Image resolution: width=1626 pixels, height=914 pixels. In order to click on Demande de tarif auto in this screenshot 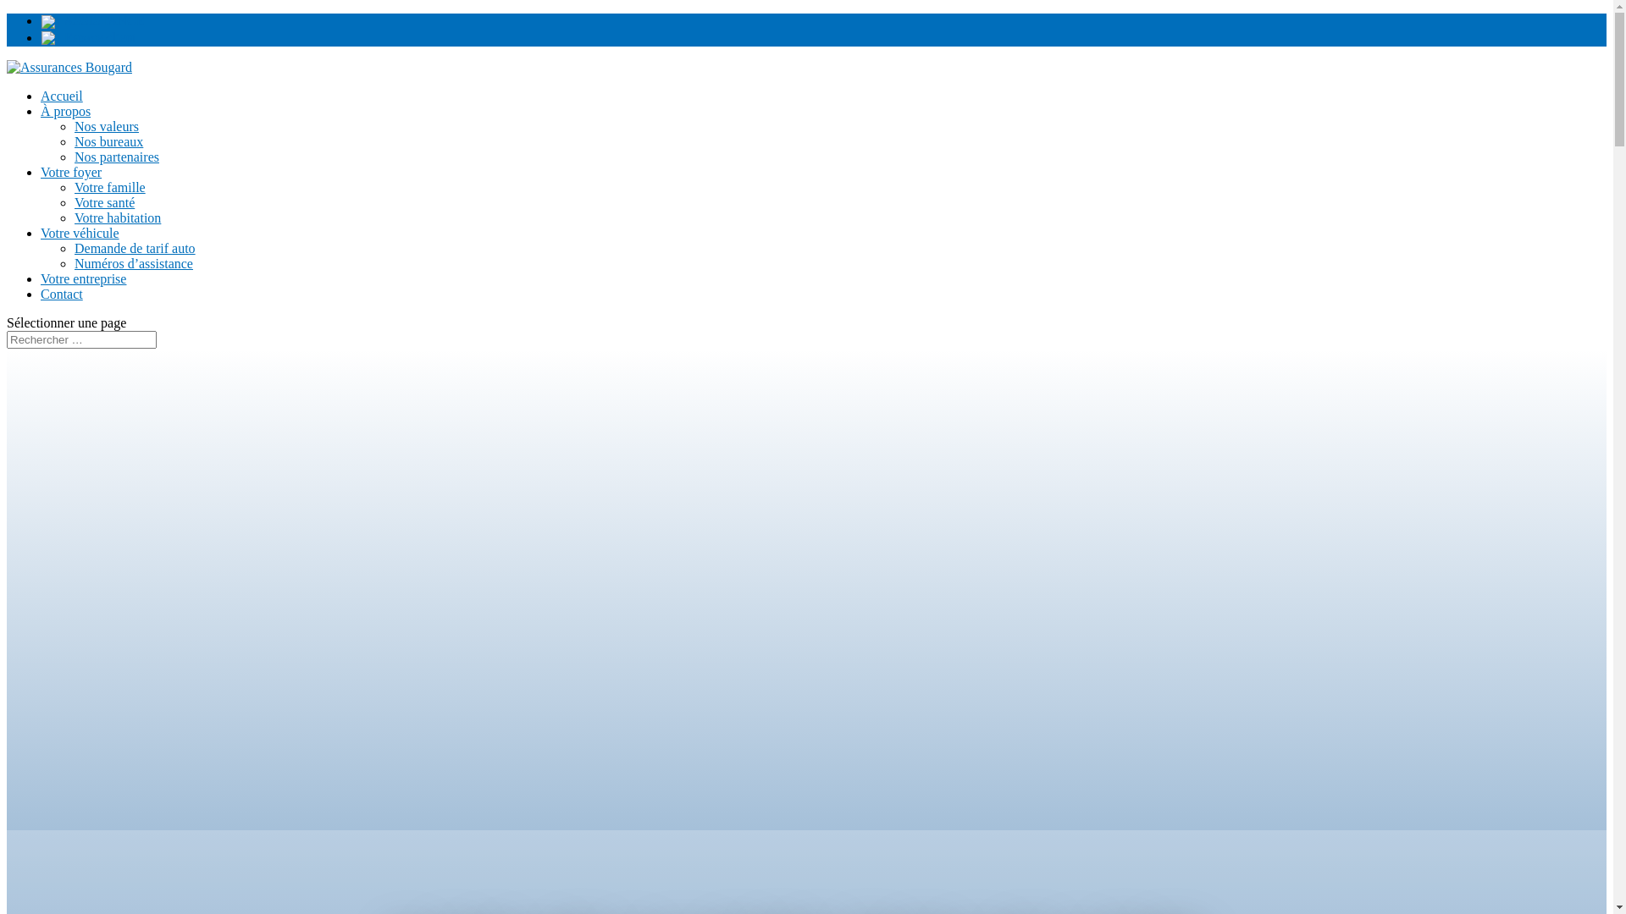, I will do `click(135, 249)`.